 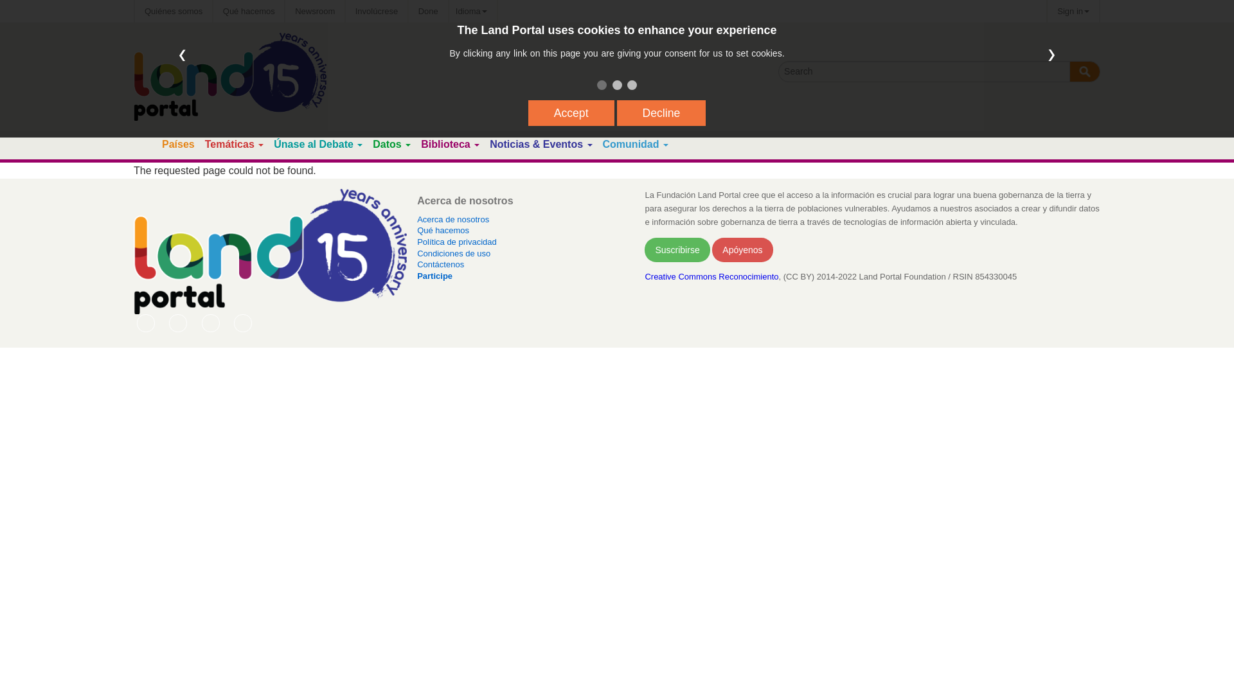 I want to click on Sign in, so click(x=1073, y=11).